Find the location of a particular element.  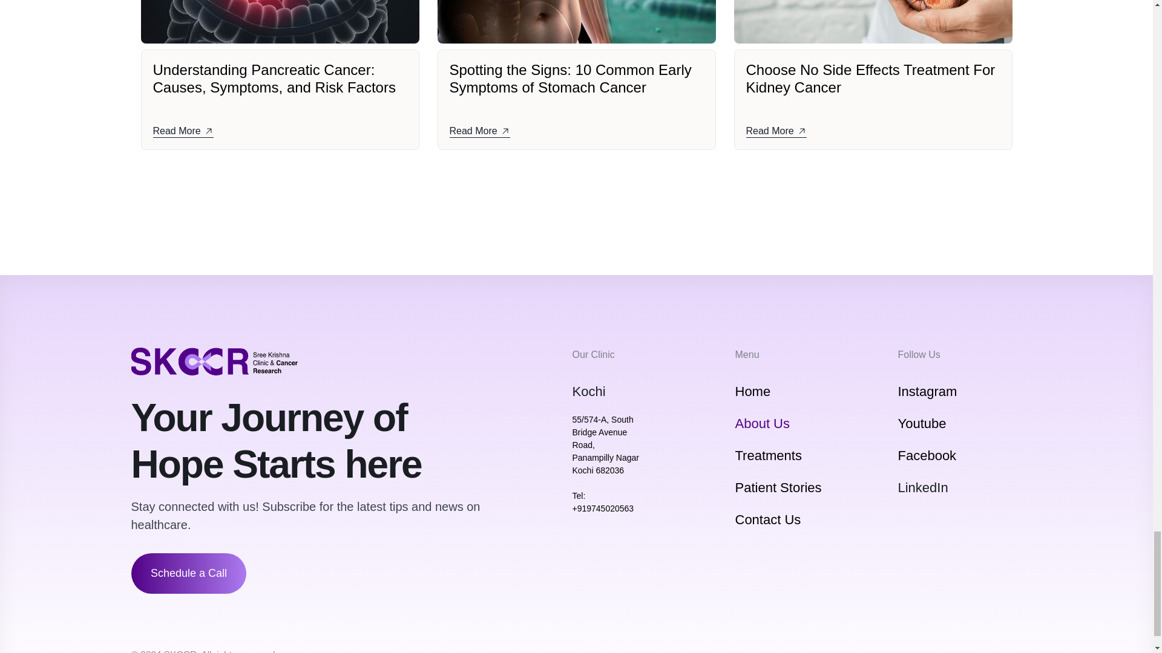

Contact Us is located at coordinates (767, 519).